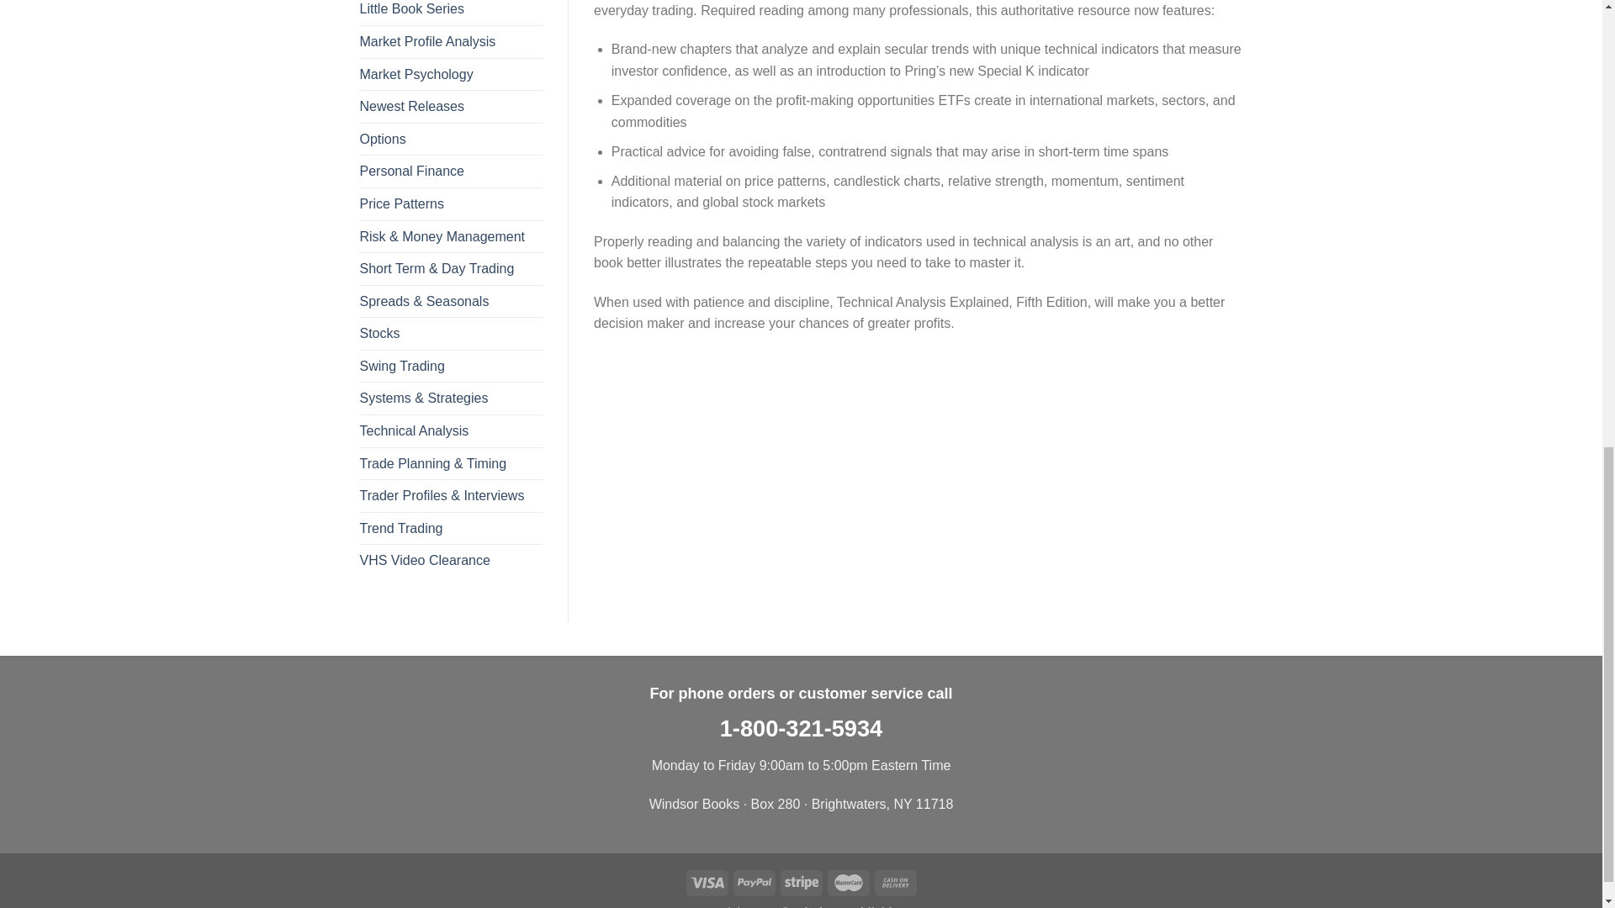 This screenshot has width=1615, height=908. What do you see at coordinates (451, 42) in the screenshot?
I see `Market Profile Analysis` at bounding box center [451, 42].